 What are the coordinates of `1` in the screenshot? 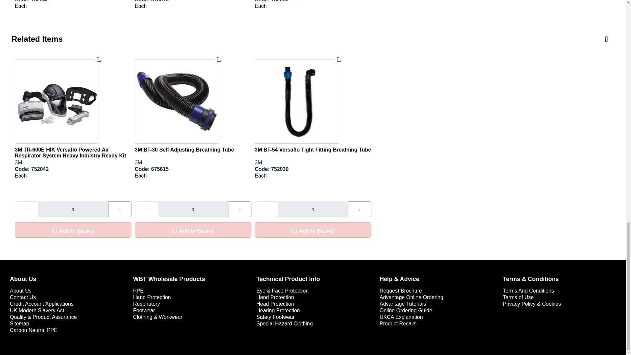 It's located at (193, 209).